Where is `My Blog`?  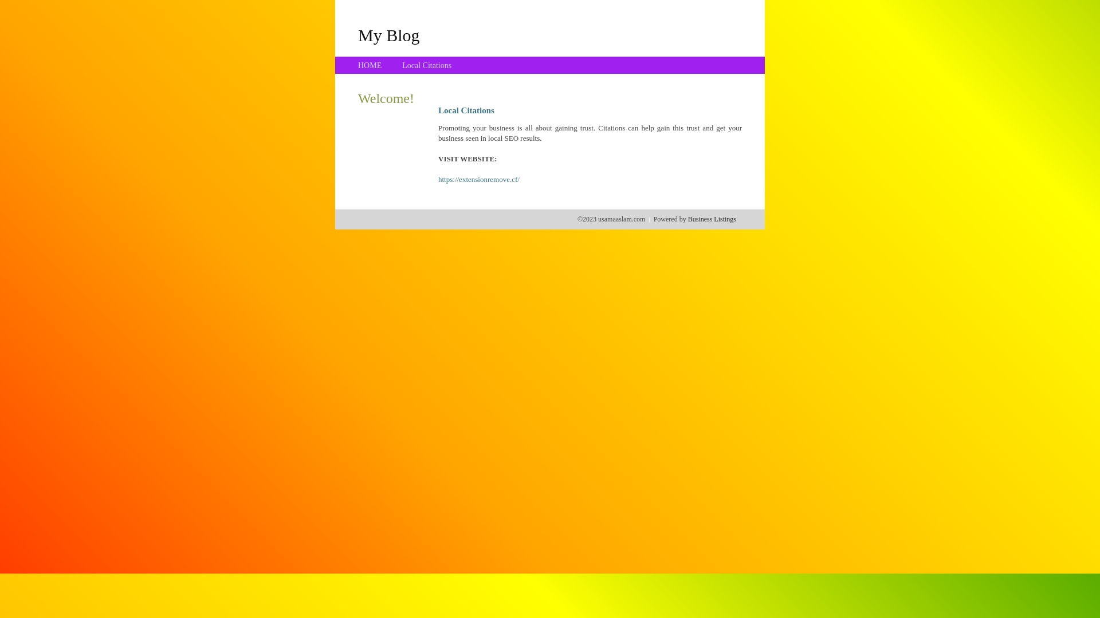
My Blog is located at coordinates (389, 35).